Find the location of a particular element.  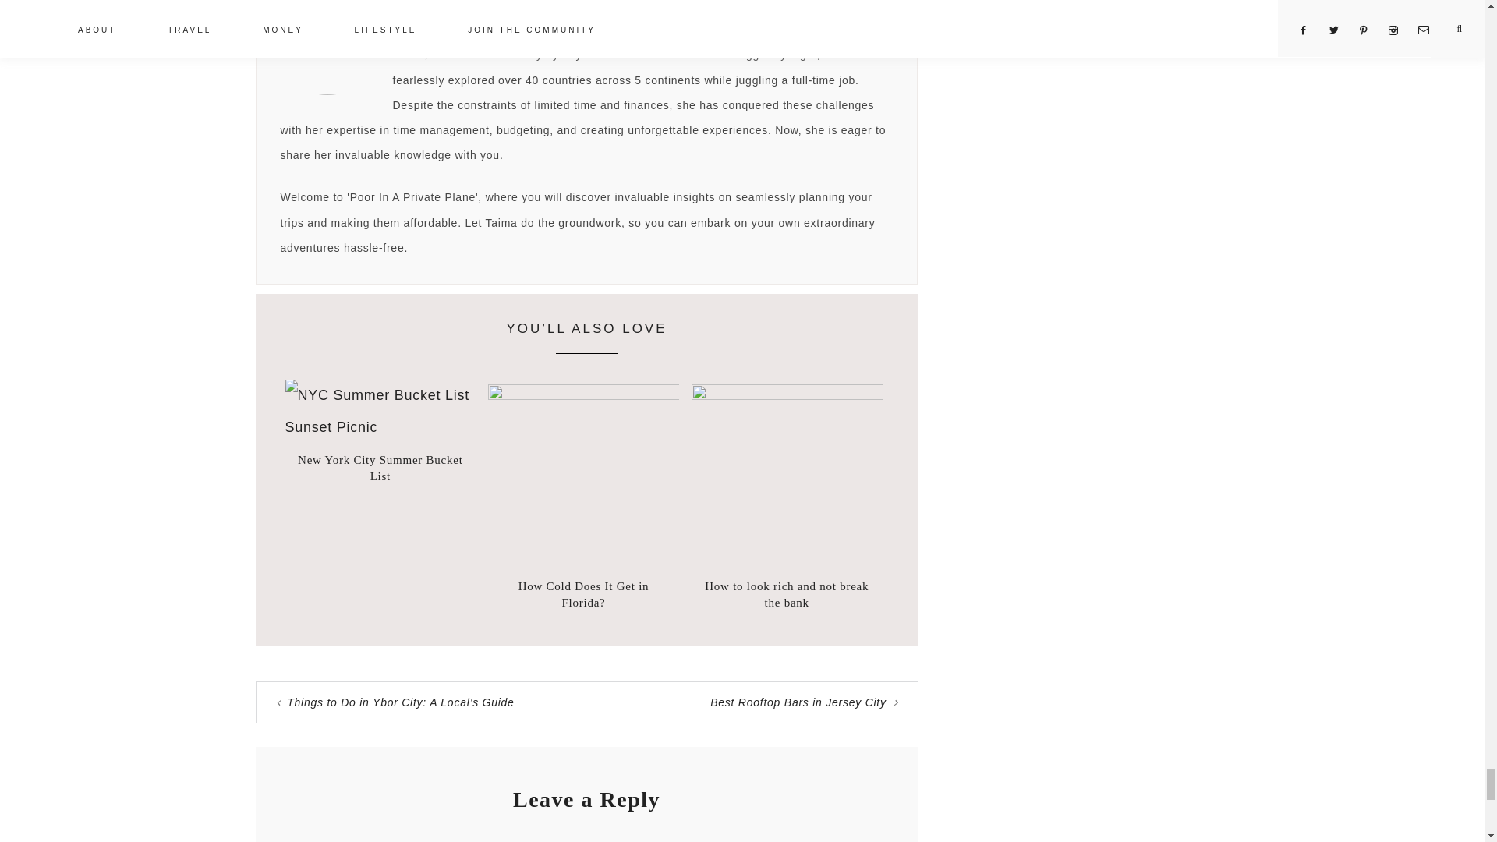

Permanent Link to New York City Summer Bucket List is located at coordinates (380, 427).